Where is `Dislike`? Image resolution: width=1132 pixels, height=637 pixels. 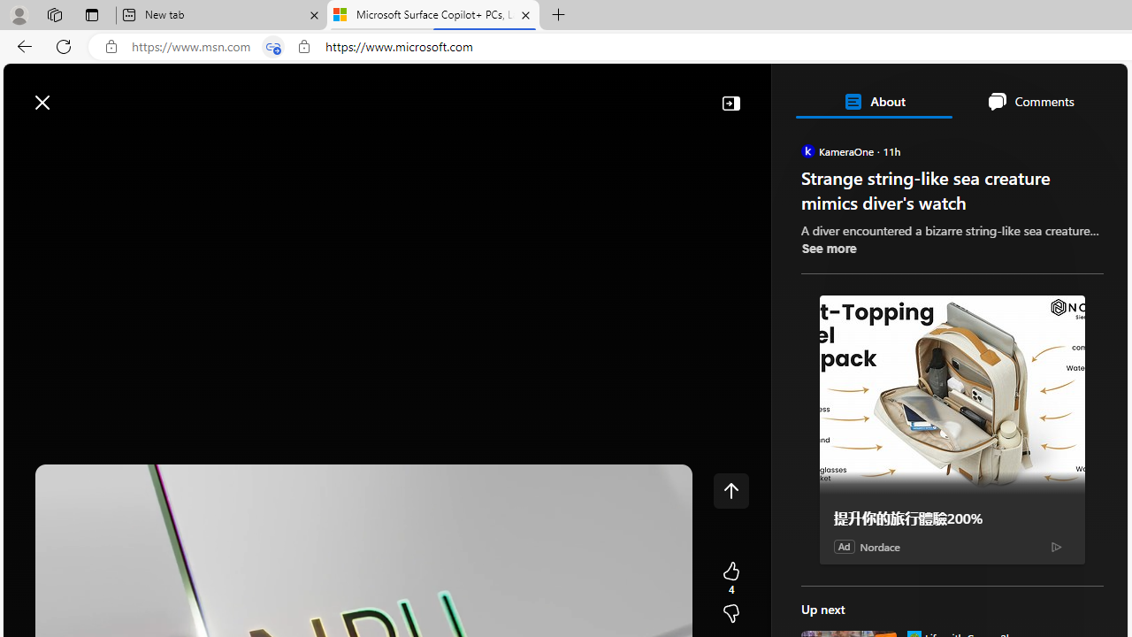
Dislike is located at coordinates (730, 614).